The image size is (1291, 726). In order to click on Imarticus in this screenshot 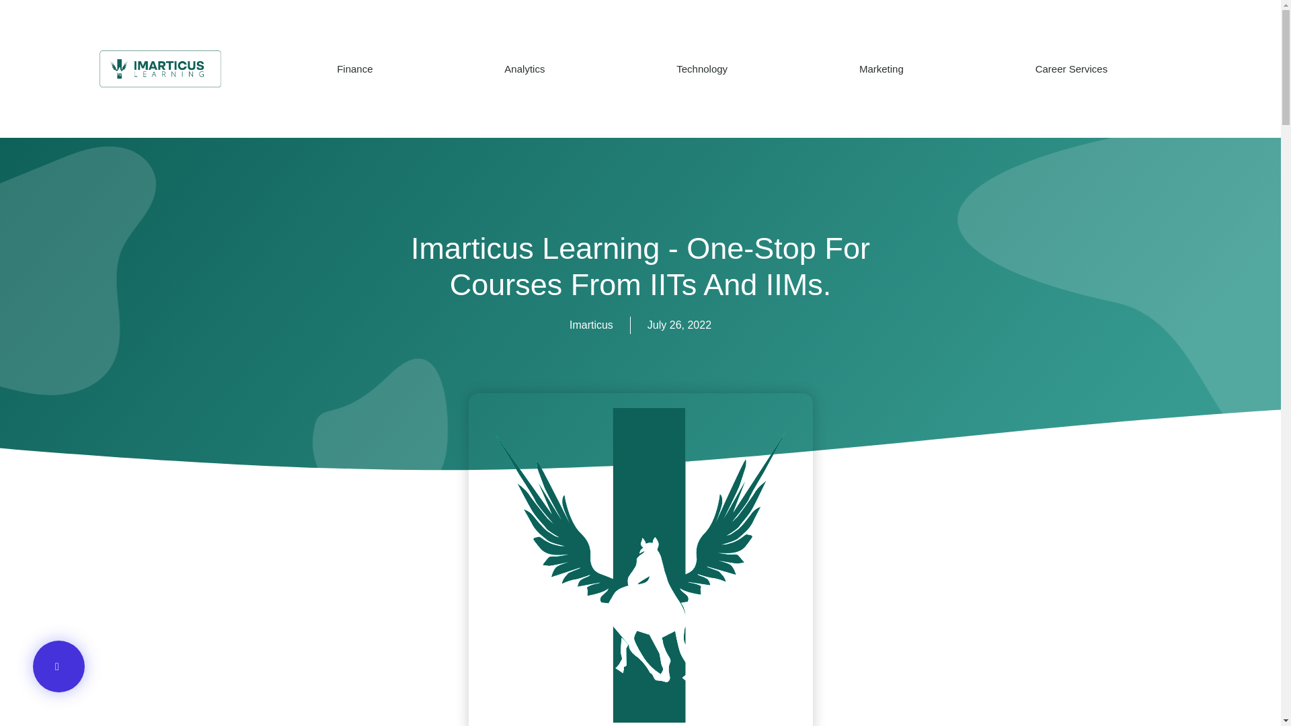, I will do `click(591, 325)`.